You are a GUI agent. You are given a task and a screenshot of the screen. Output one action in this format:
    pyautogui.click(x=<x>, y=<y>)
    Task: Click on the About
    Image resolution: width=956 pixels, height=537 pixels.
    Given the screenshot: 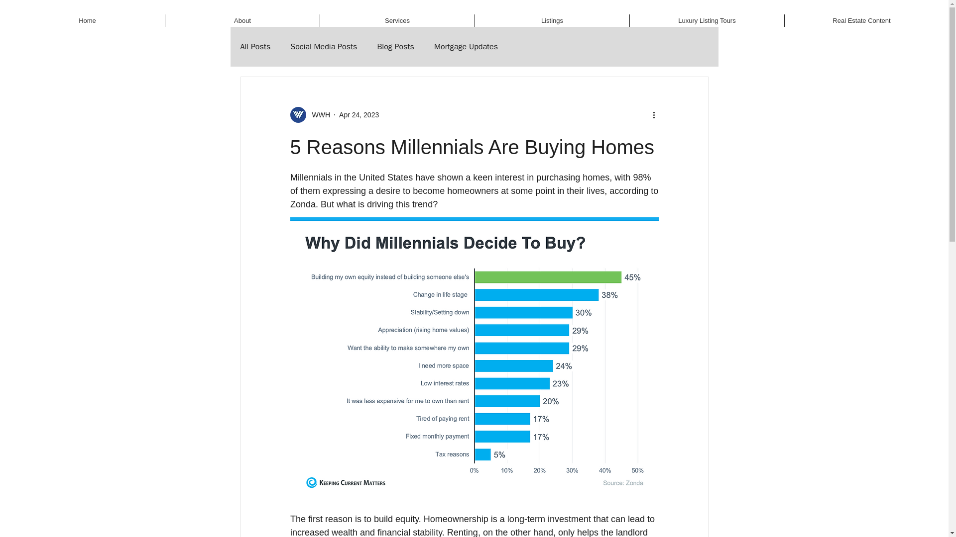 What is the action you would take?
    pyautogui.click(x=242, y=21)
    